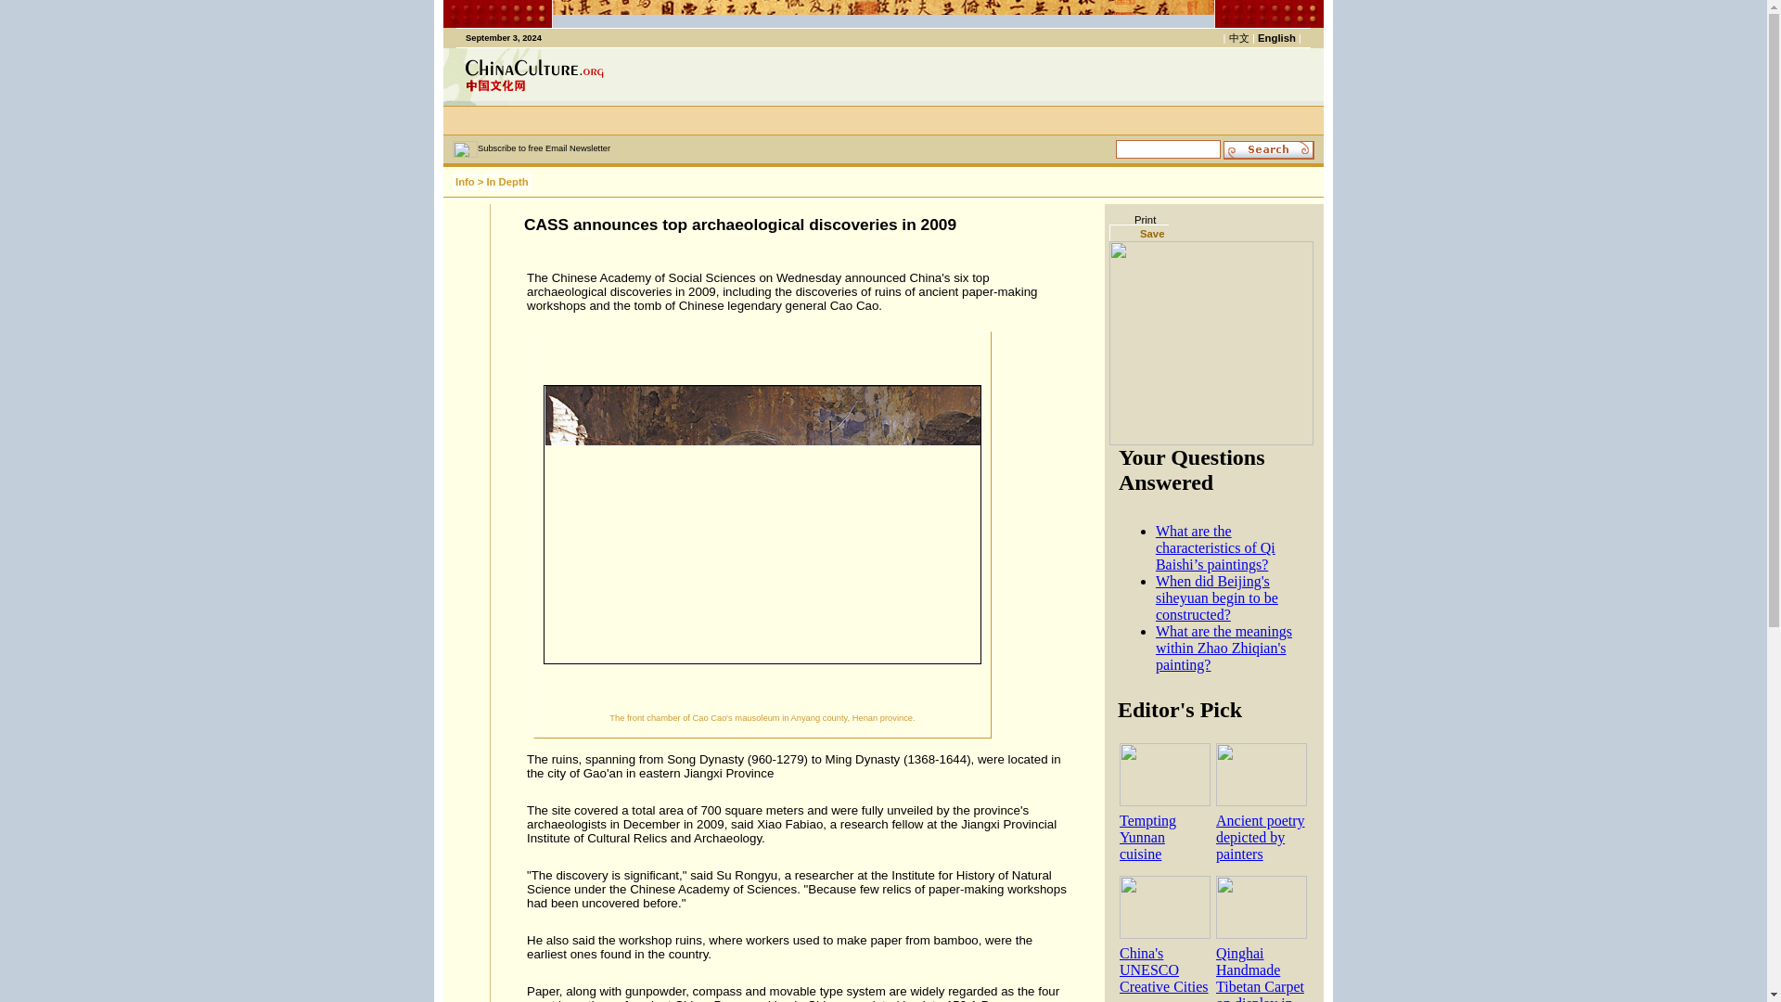 The height and width of the screenshot is (1002, 1781). I want to click on Info, so click(464, 182).